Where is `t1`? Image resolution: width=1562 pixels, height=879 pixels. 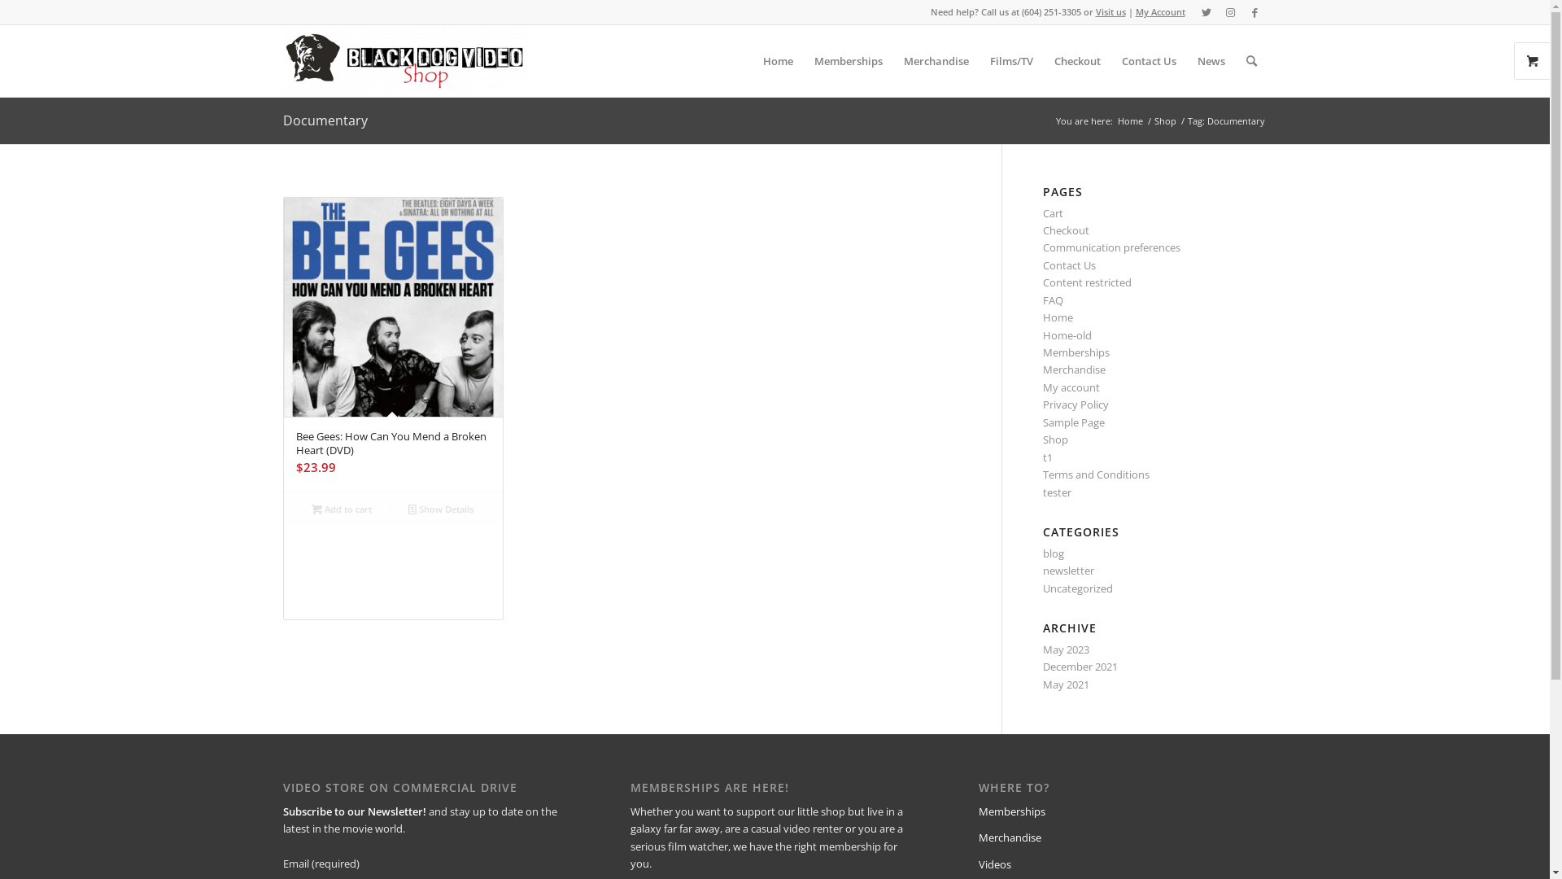 t1 is located at coordinates (1048, 457).